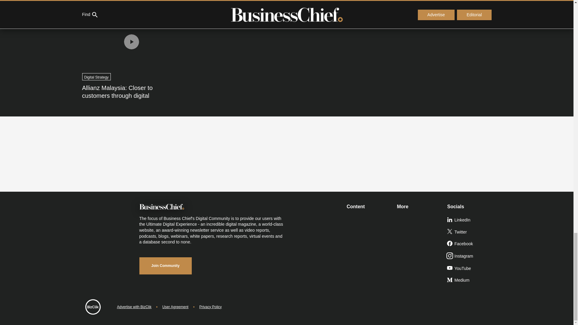 This screenshot has width=578, height=325. Describe the element at coordinates (470, 220) in the screenshot. I see `LinkedIn` at that location.